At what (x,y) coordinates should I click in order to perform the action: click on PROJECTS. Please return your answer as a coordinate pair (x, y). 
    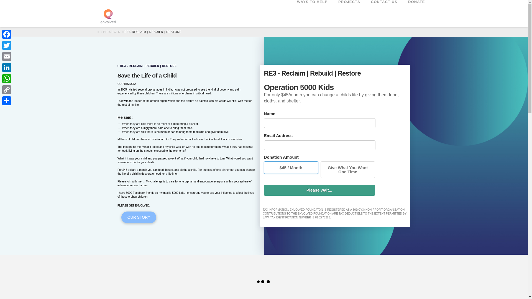
    Looking at the image, I should click on (349, 12).